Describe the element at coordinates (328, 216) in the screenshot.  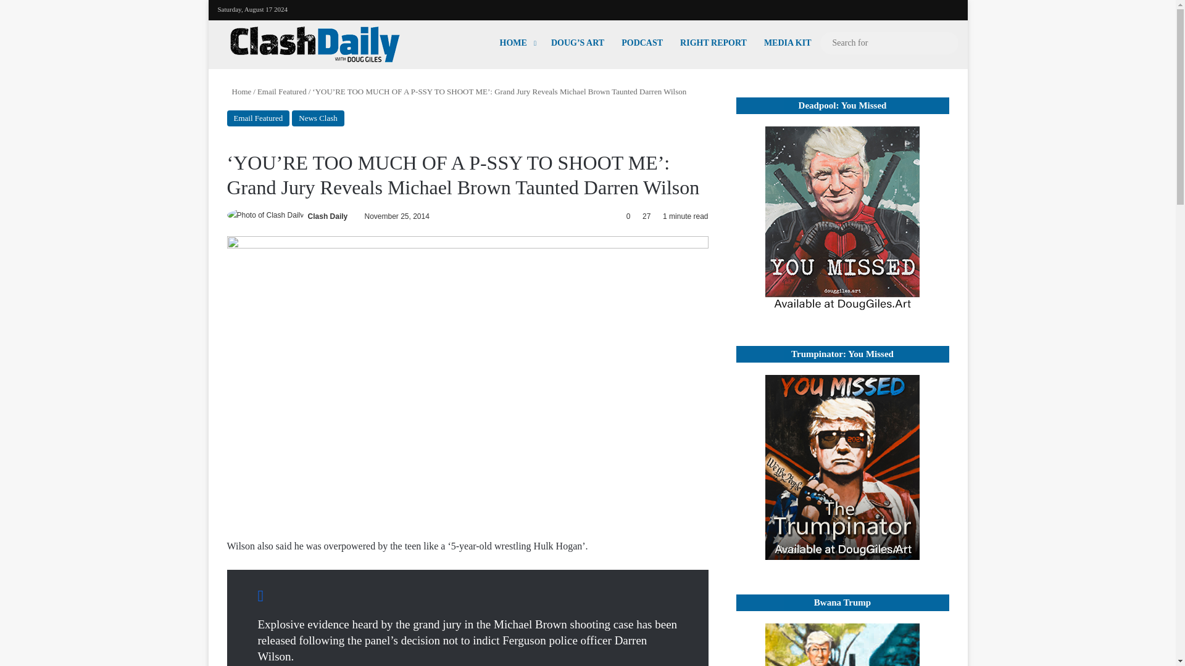
I see `Clash Daily` at that location.